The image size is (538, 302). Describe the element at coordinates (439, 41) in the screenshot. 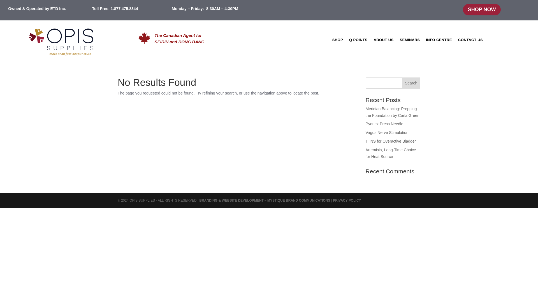

I see `INFO CENTRE` at that location.